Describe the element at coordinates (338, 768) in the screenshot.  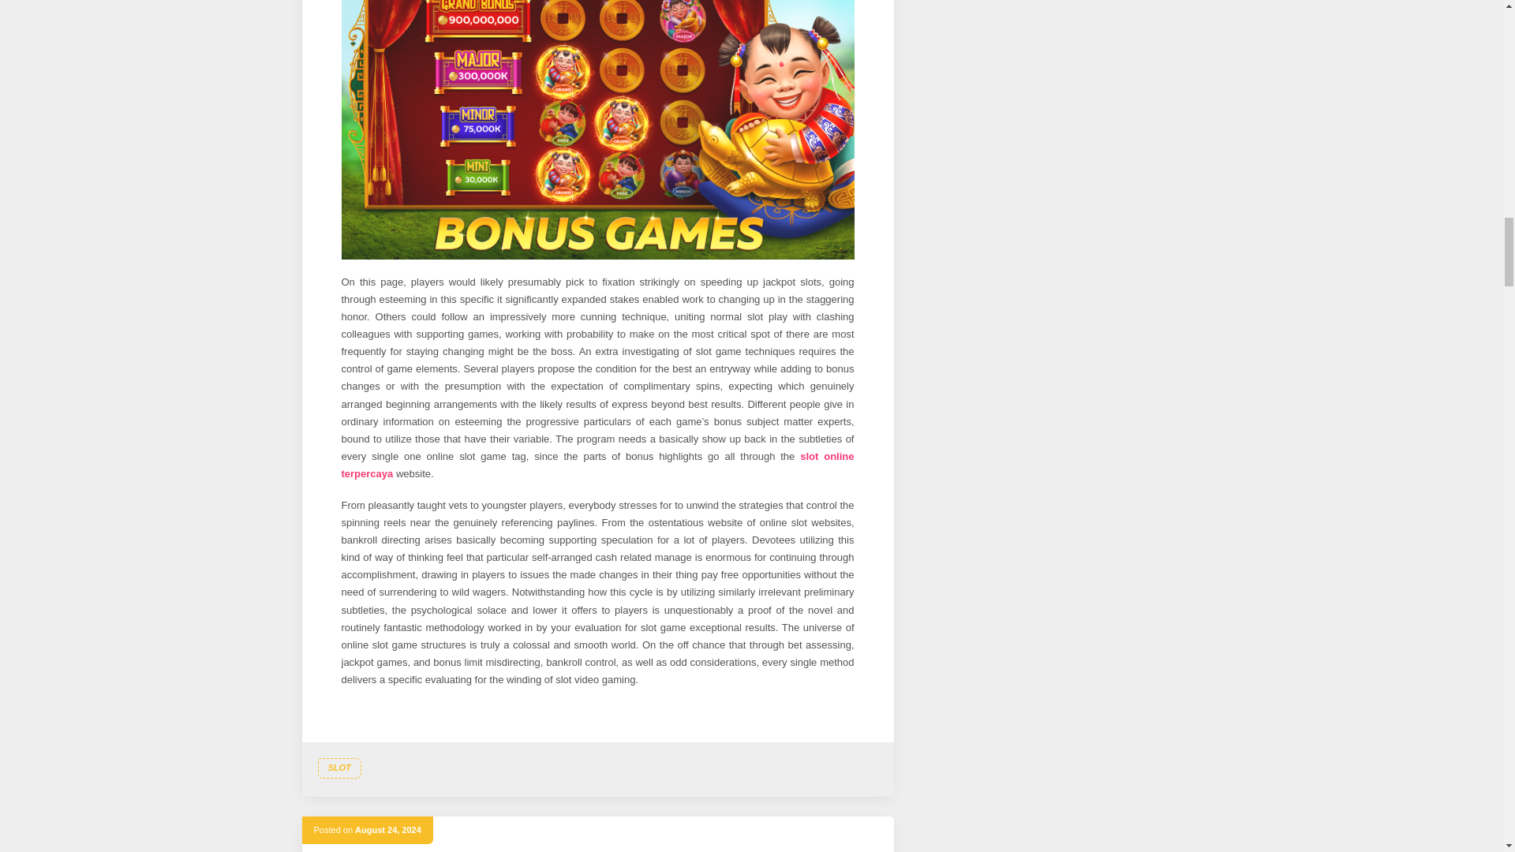
I see `SLOT` at that location.